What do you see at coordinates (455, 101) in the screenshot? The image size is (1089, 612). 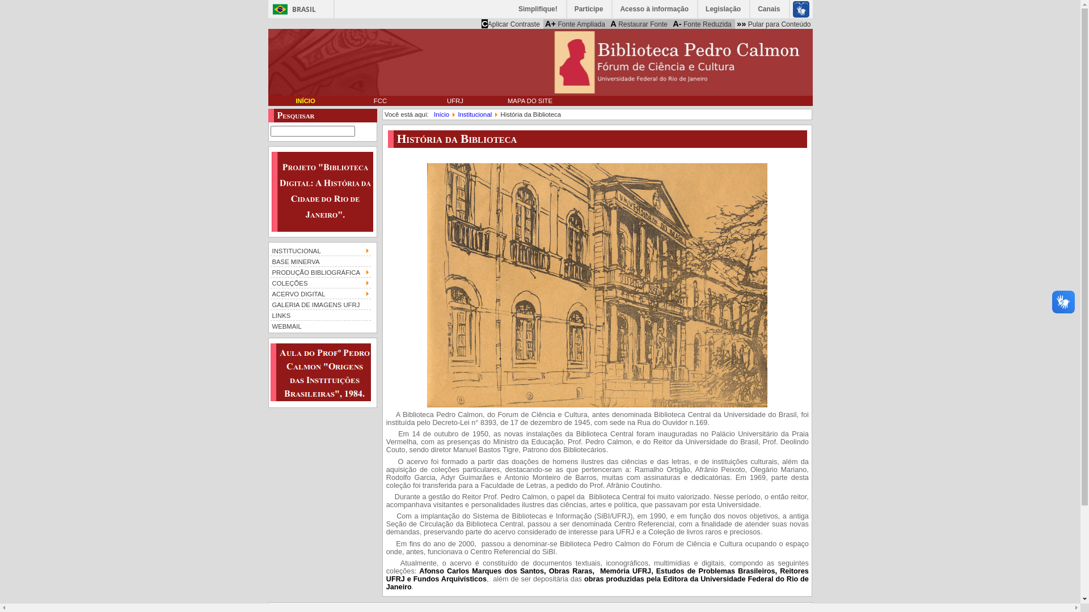 I see `UFRJ` at bounding box center [455, 101].